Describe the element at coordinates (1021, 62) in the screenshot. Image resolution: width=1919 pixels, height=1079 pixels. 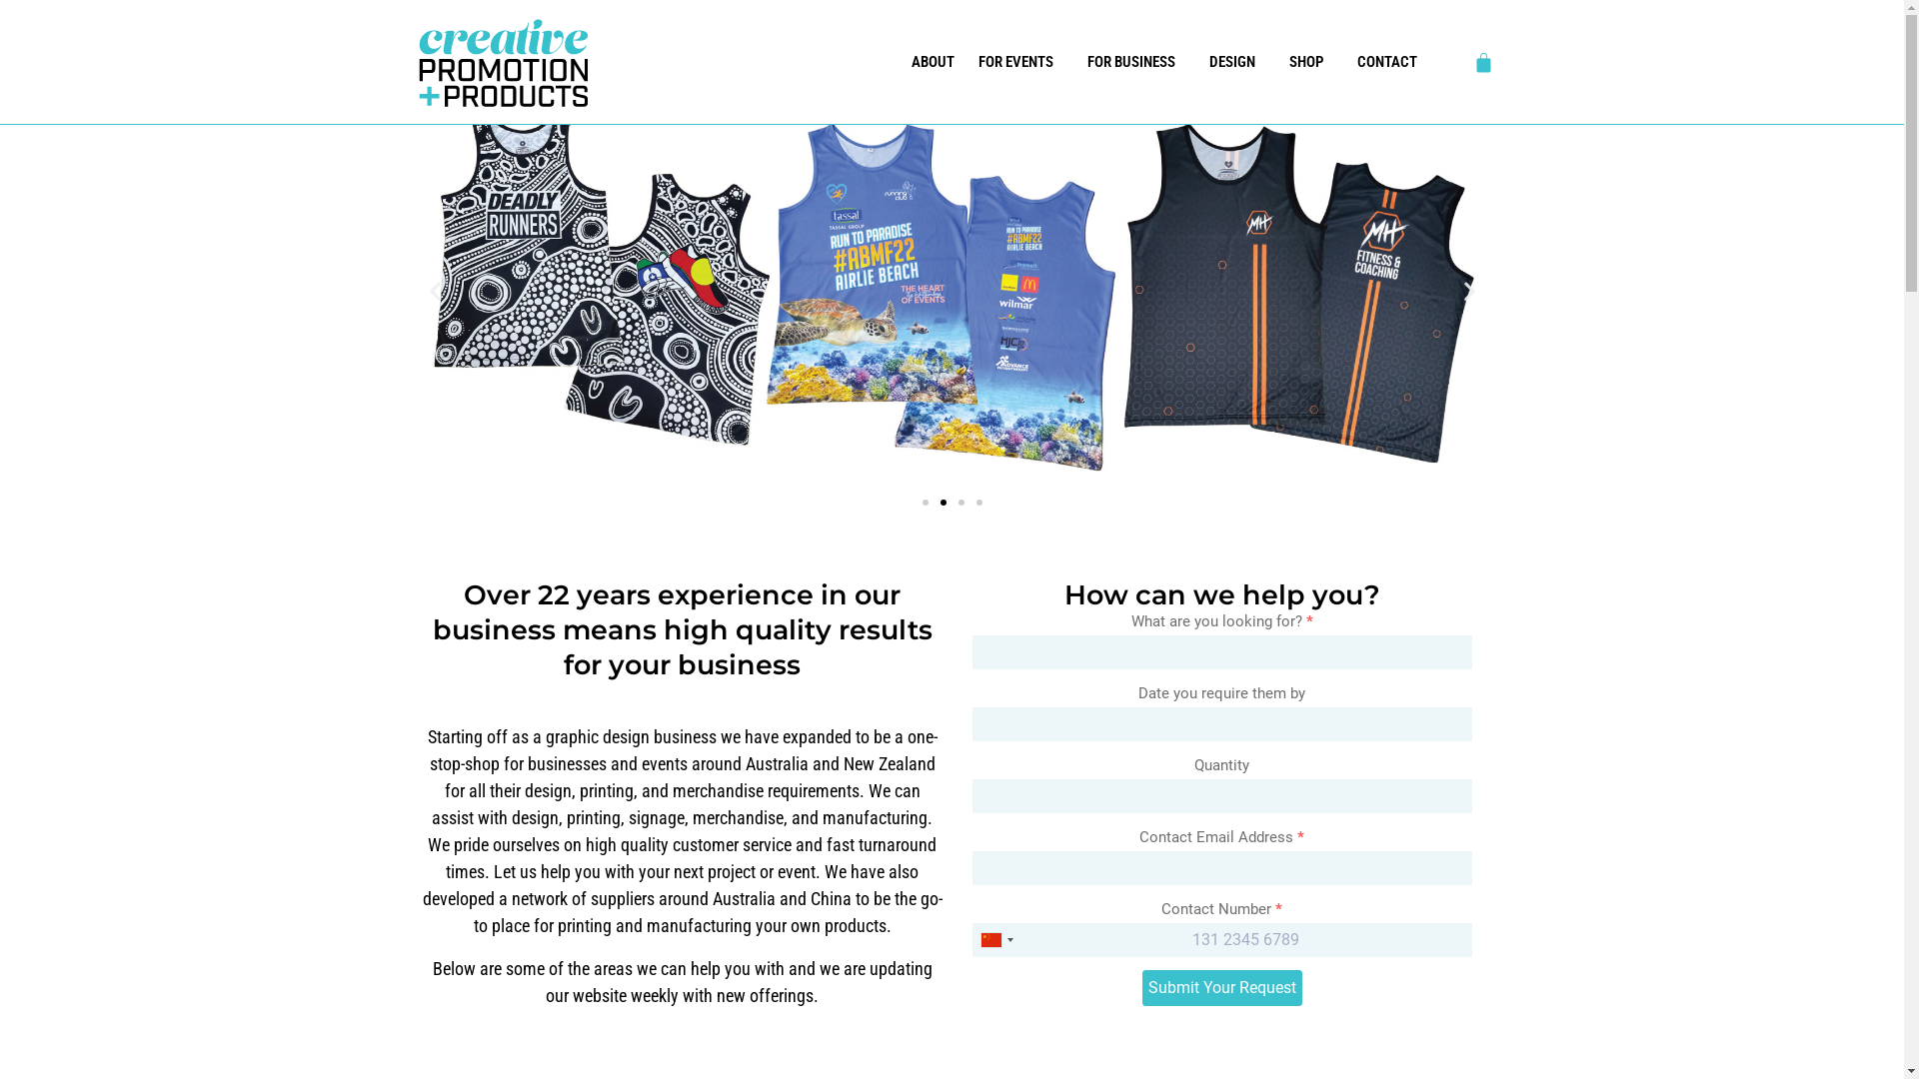
I see `FOR EVENTS` at that location.